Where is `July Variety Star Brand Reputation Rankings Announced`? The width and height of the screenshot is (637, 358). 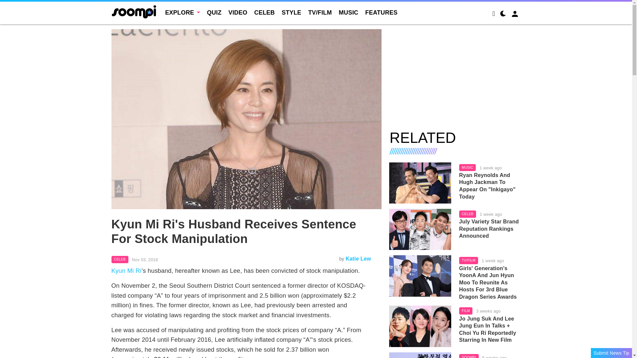 July Variety Star Brand Reputation Rankings Announced is located at coordinates (490, 229).